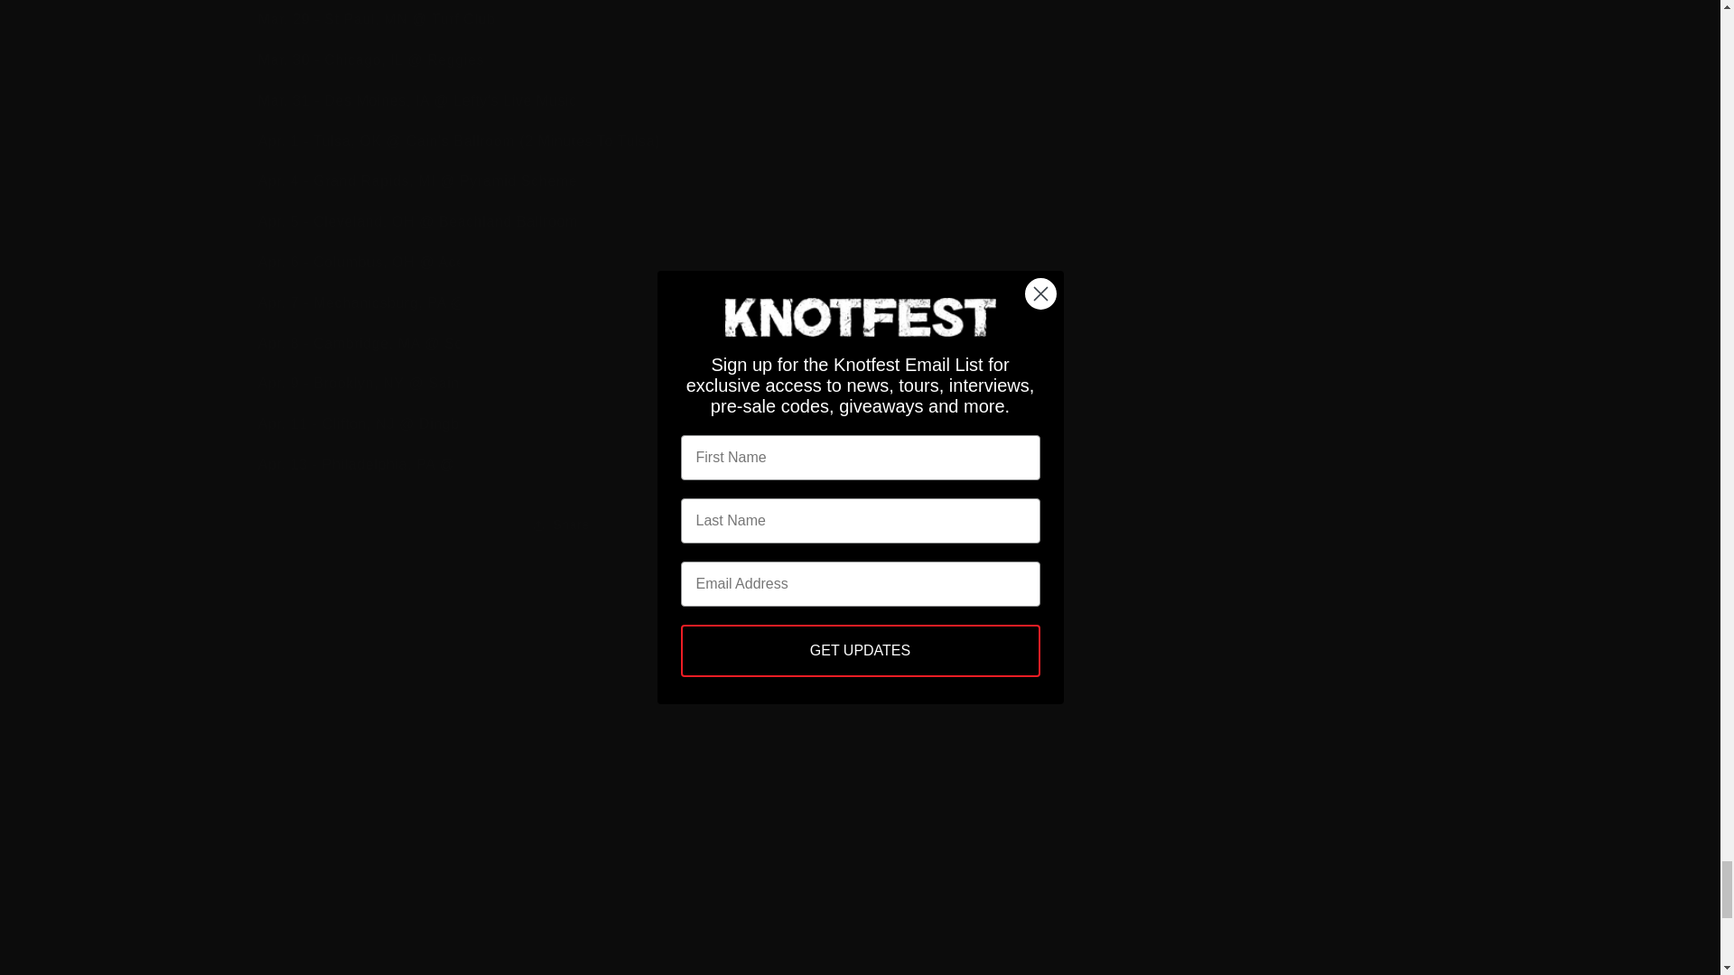  What do you see at coordinates (860, 525) in the screenshot?
I see `Share` at bounding box center [860, 525].